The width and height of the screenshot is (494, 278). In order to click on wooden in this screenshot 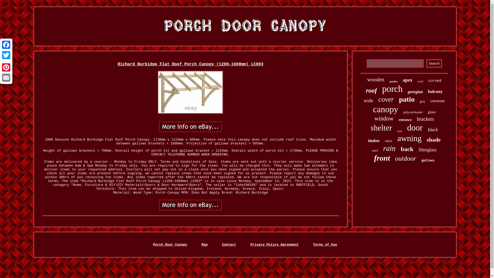, I will do `click(376, 80)`.